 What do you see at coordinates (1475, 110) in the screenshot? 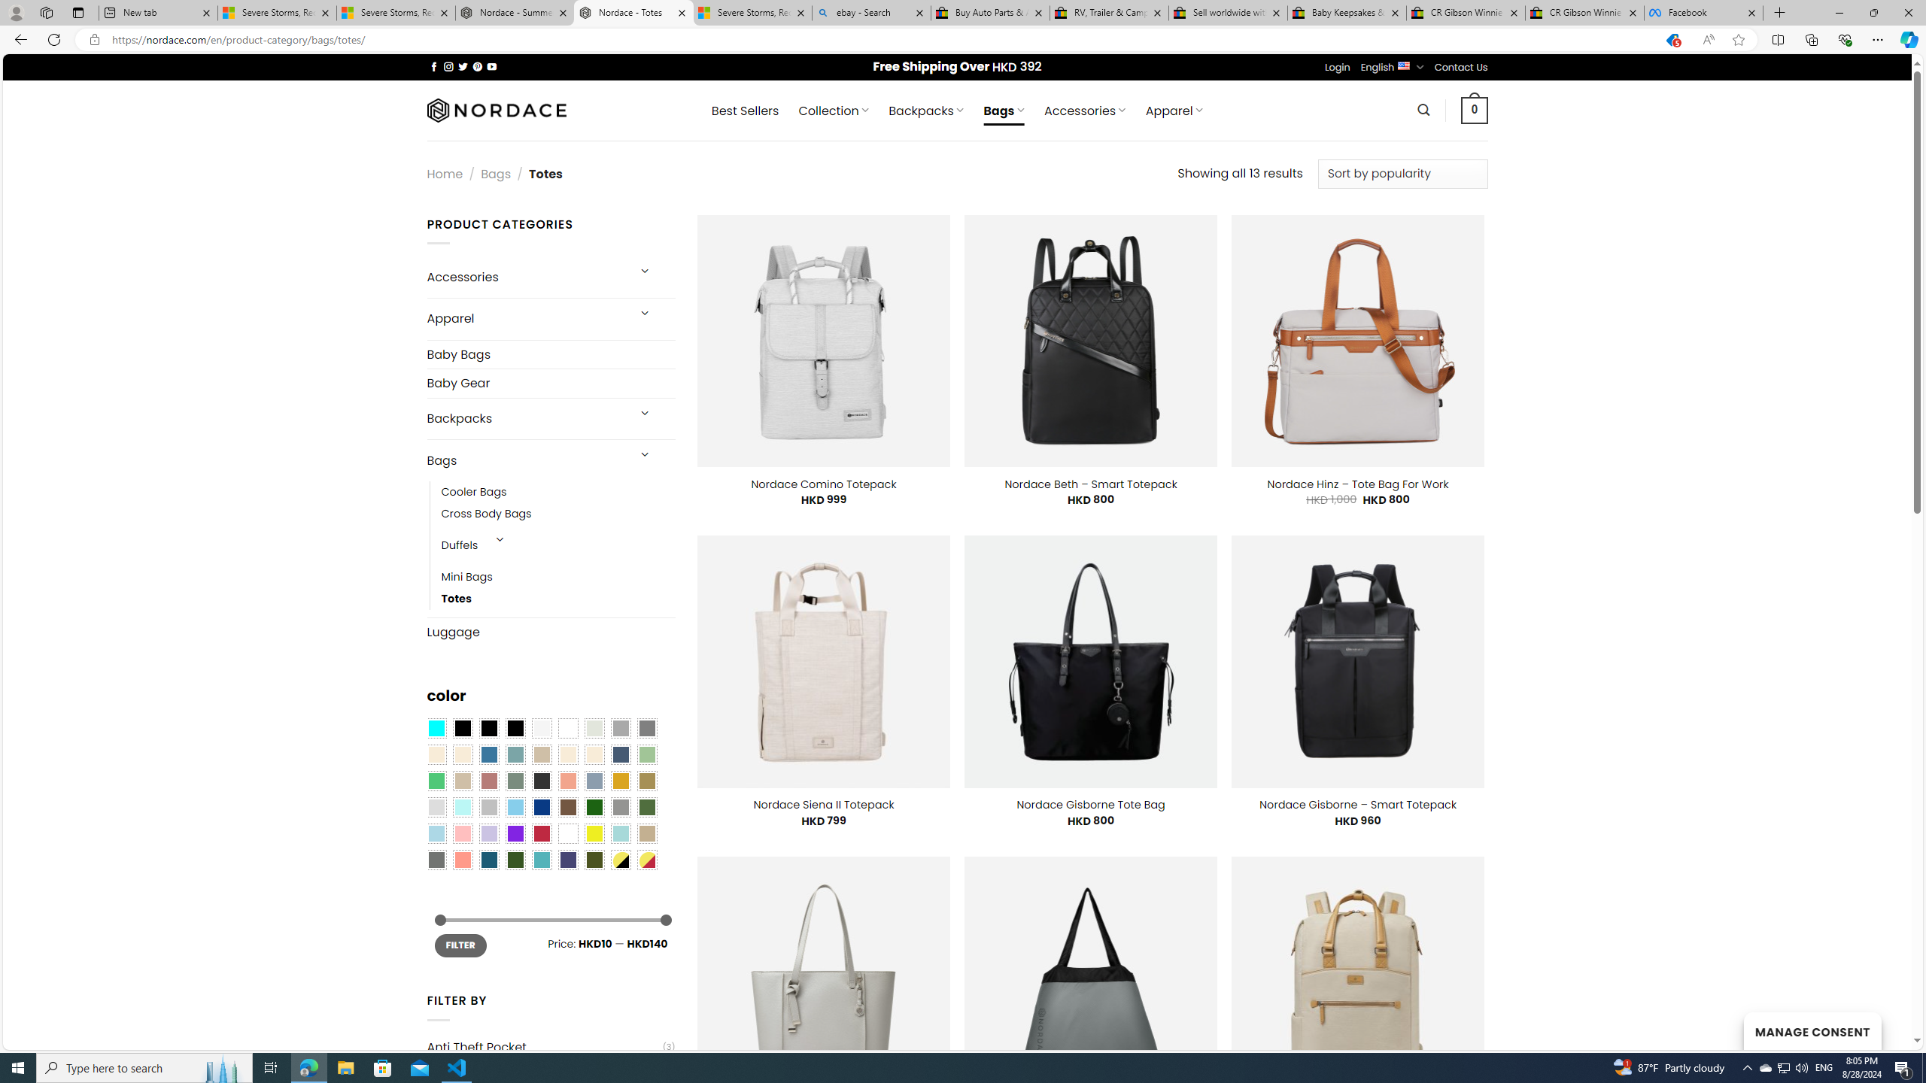
I see `  0  ` at bounding box center [1475, 110].